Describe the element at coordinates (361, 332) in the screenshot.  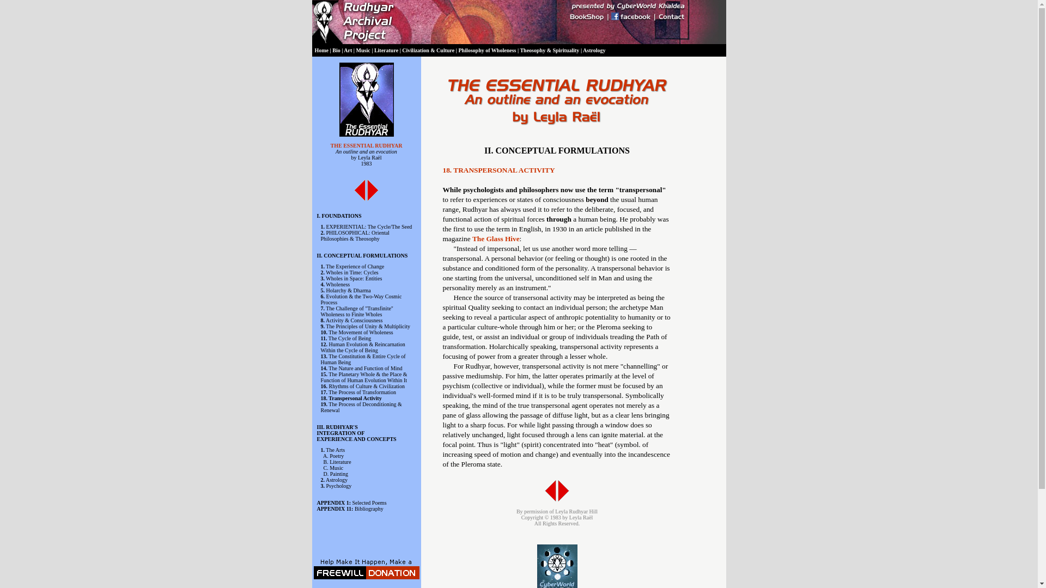
I see `The Movement of Wholeness` at that location.